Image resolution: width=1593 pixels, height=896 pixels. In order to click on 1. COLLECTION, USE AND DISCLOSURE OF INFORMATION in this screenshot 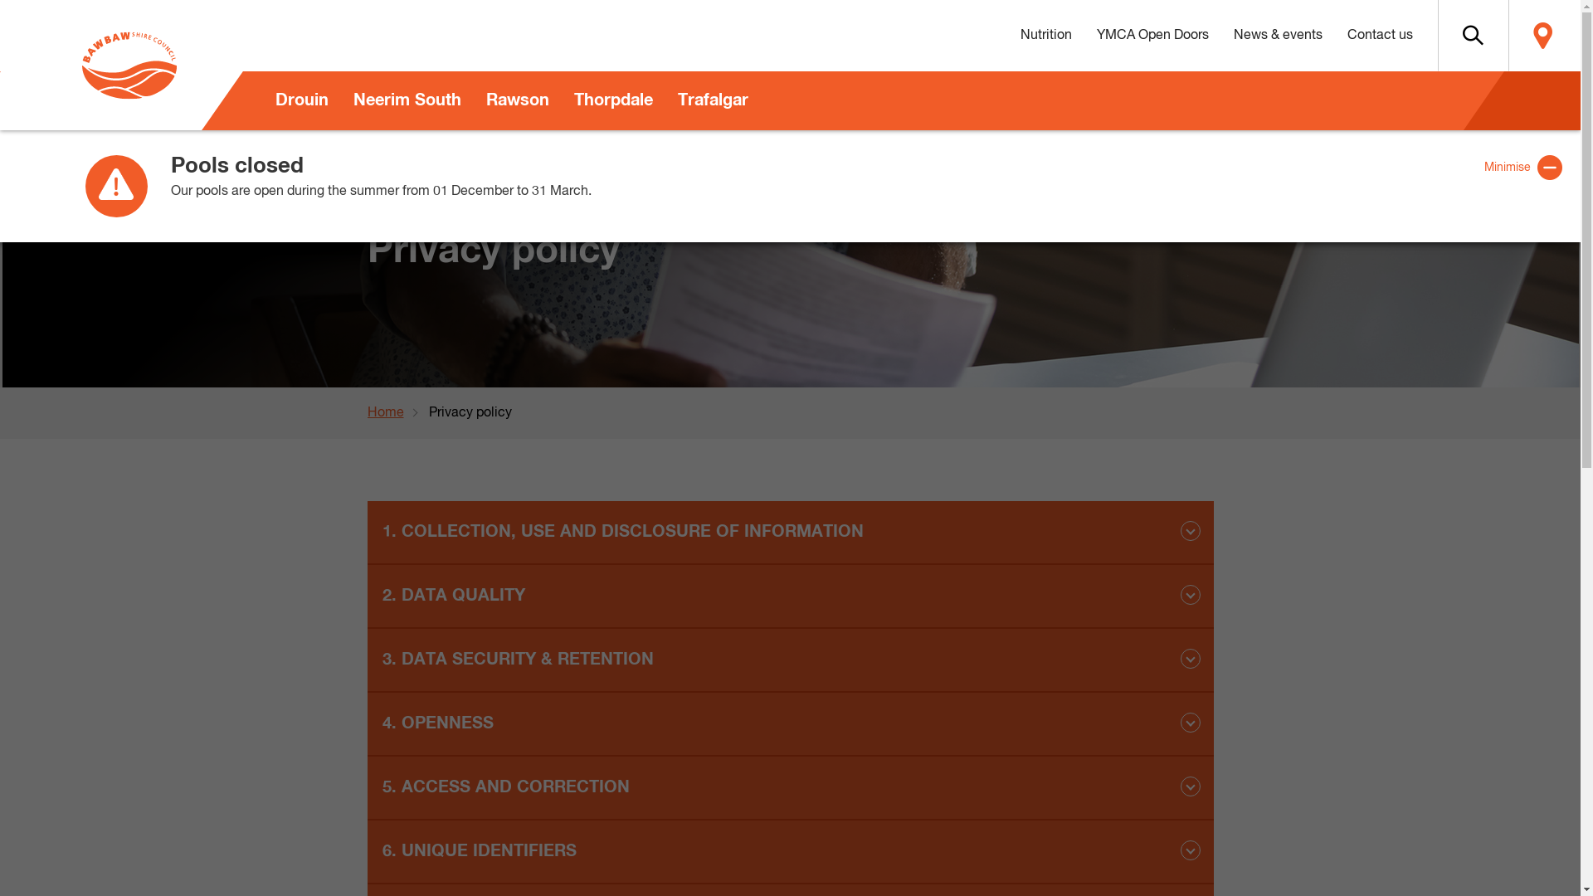, I will do `click(790, 533)`.